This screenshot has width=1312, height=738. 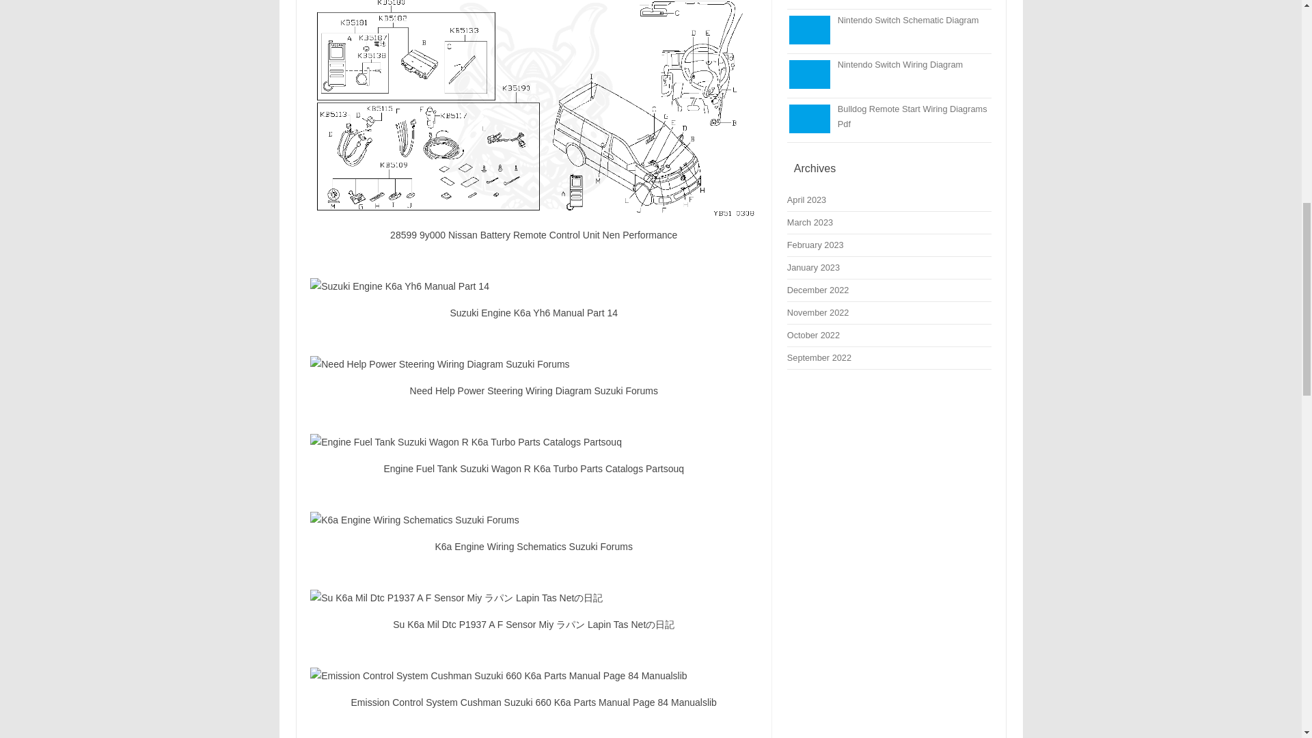 I want to click on Bulldog Remote Start Wiring Diagrams Pdf, so click(x=913, y=116).